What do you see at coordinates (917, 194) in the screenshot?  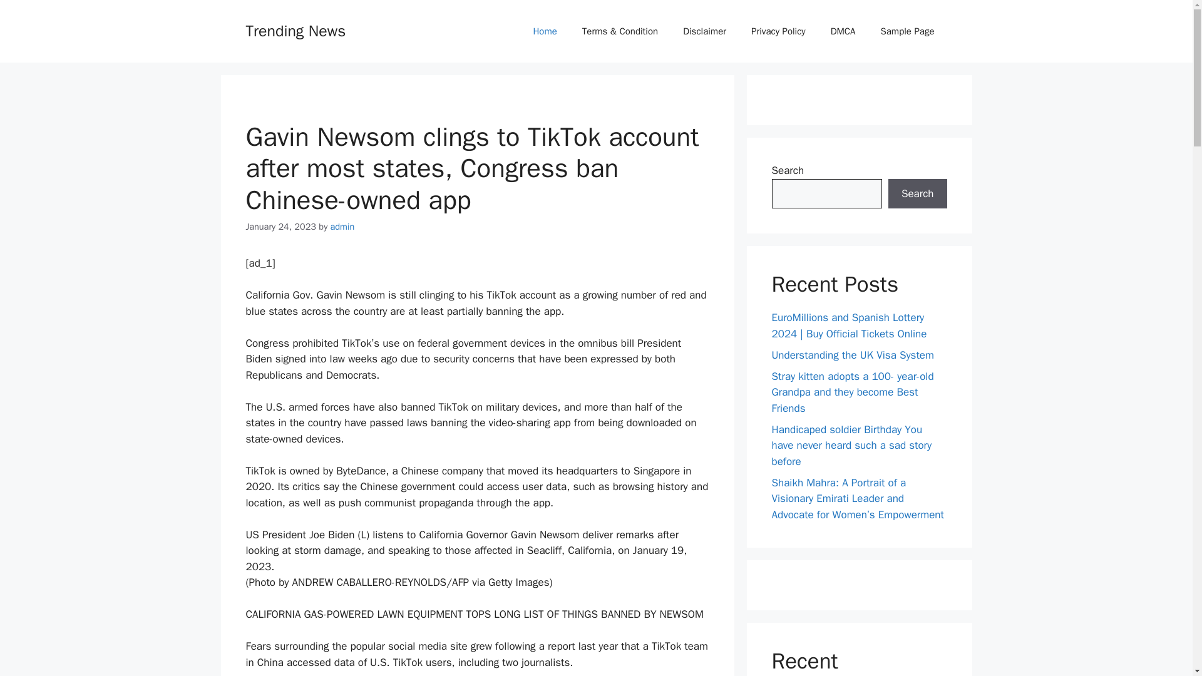 I see `Search` at bounding box center [917, 194].